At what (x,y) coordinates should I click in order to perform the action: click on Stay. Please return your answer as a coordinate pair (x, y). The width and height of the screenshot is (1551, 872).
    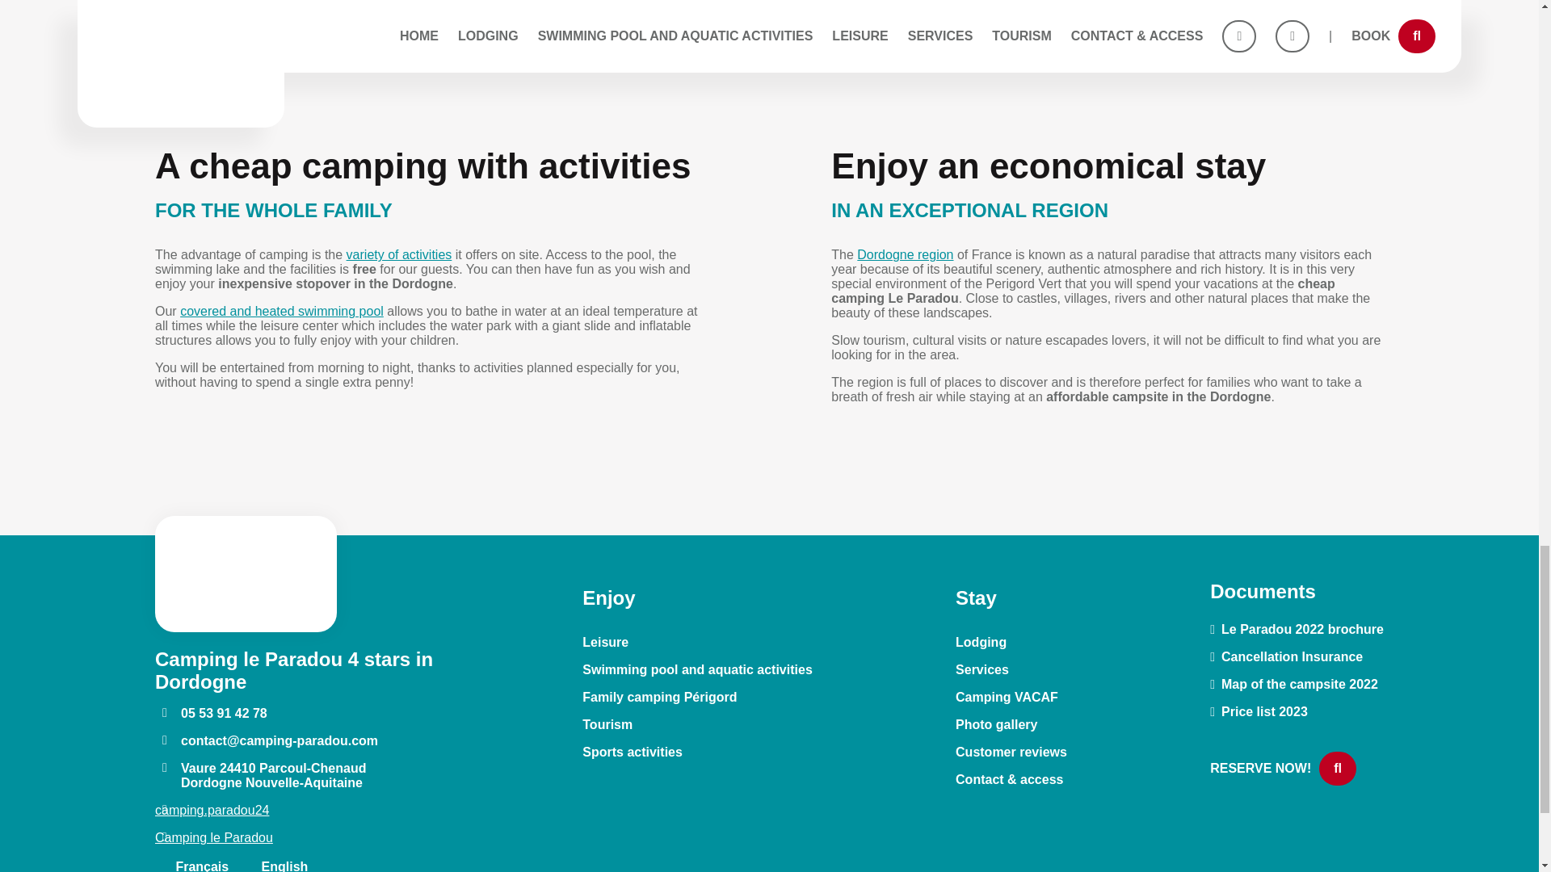
    Looking at the image, I should click on (976, 597).